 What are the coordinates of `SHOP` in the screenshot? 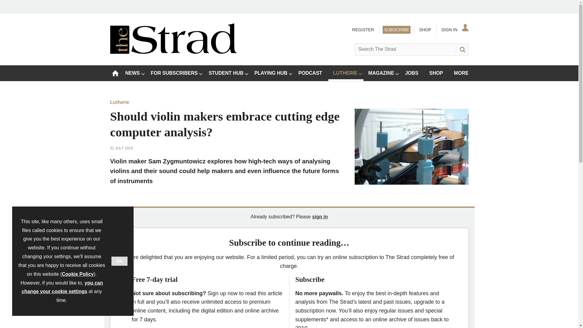 It's located at (425, 30).